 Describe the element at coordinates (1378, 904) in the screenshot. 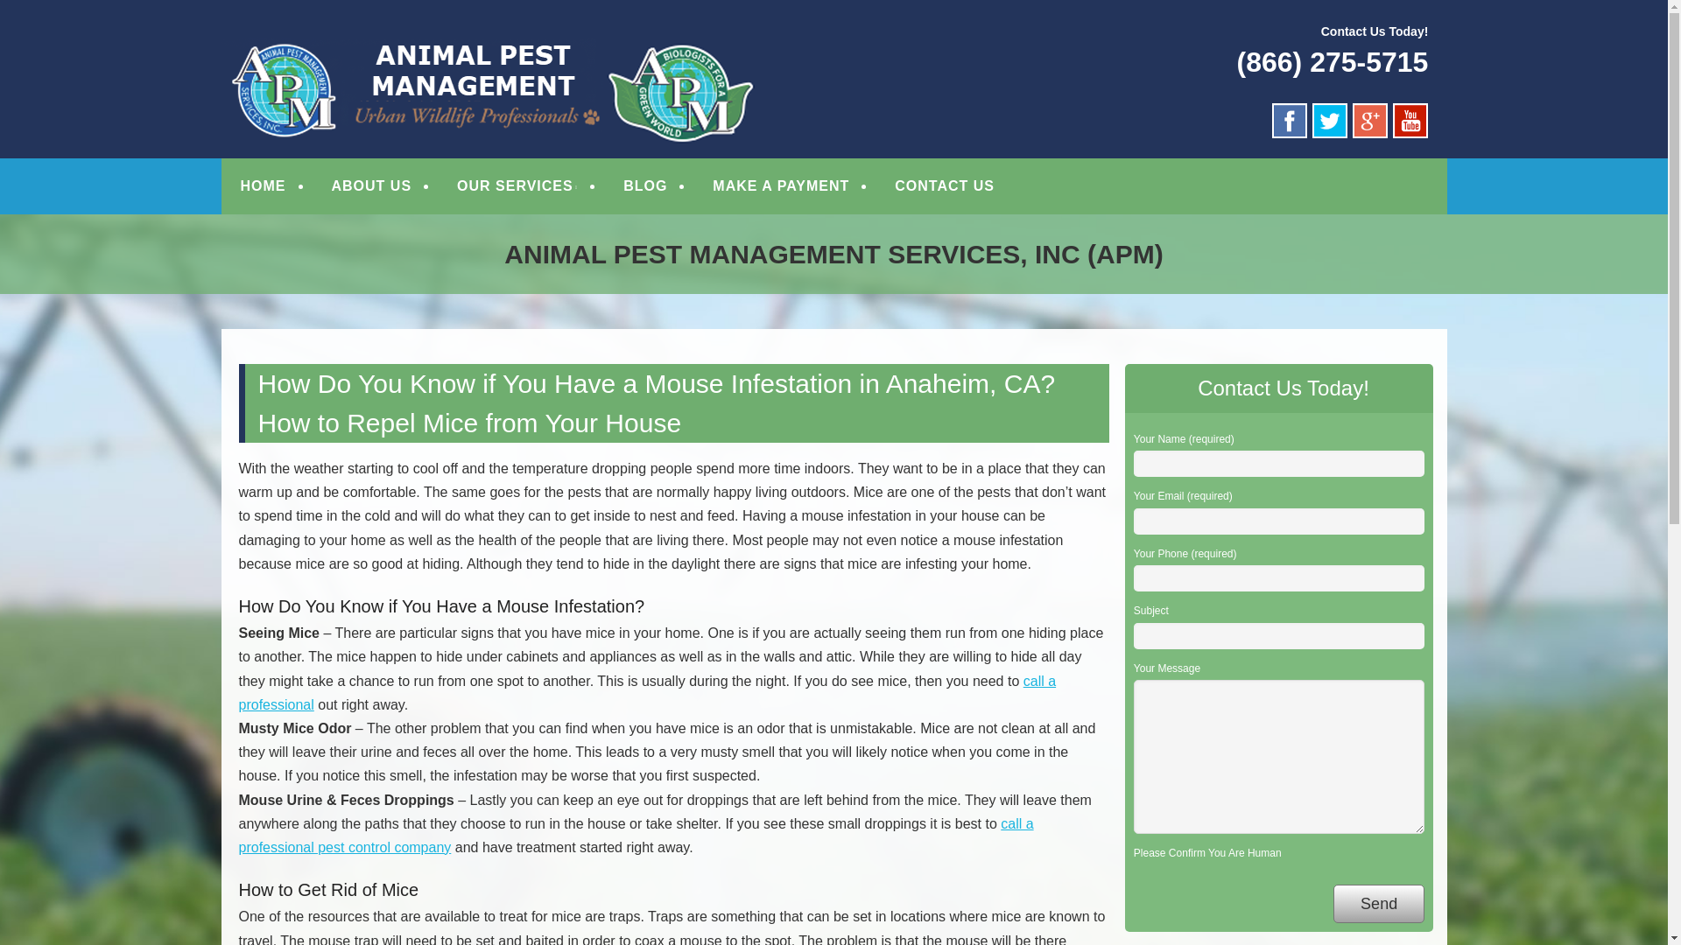

I see `Send` at that location.